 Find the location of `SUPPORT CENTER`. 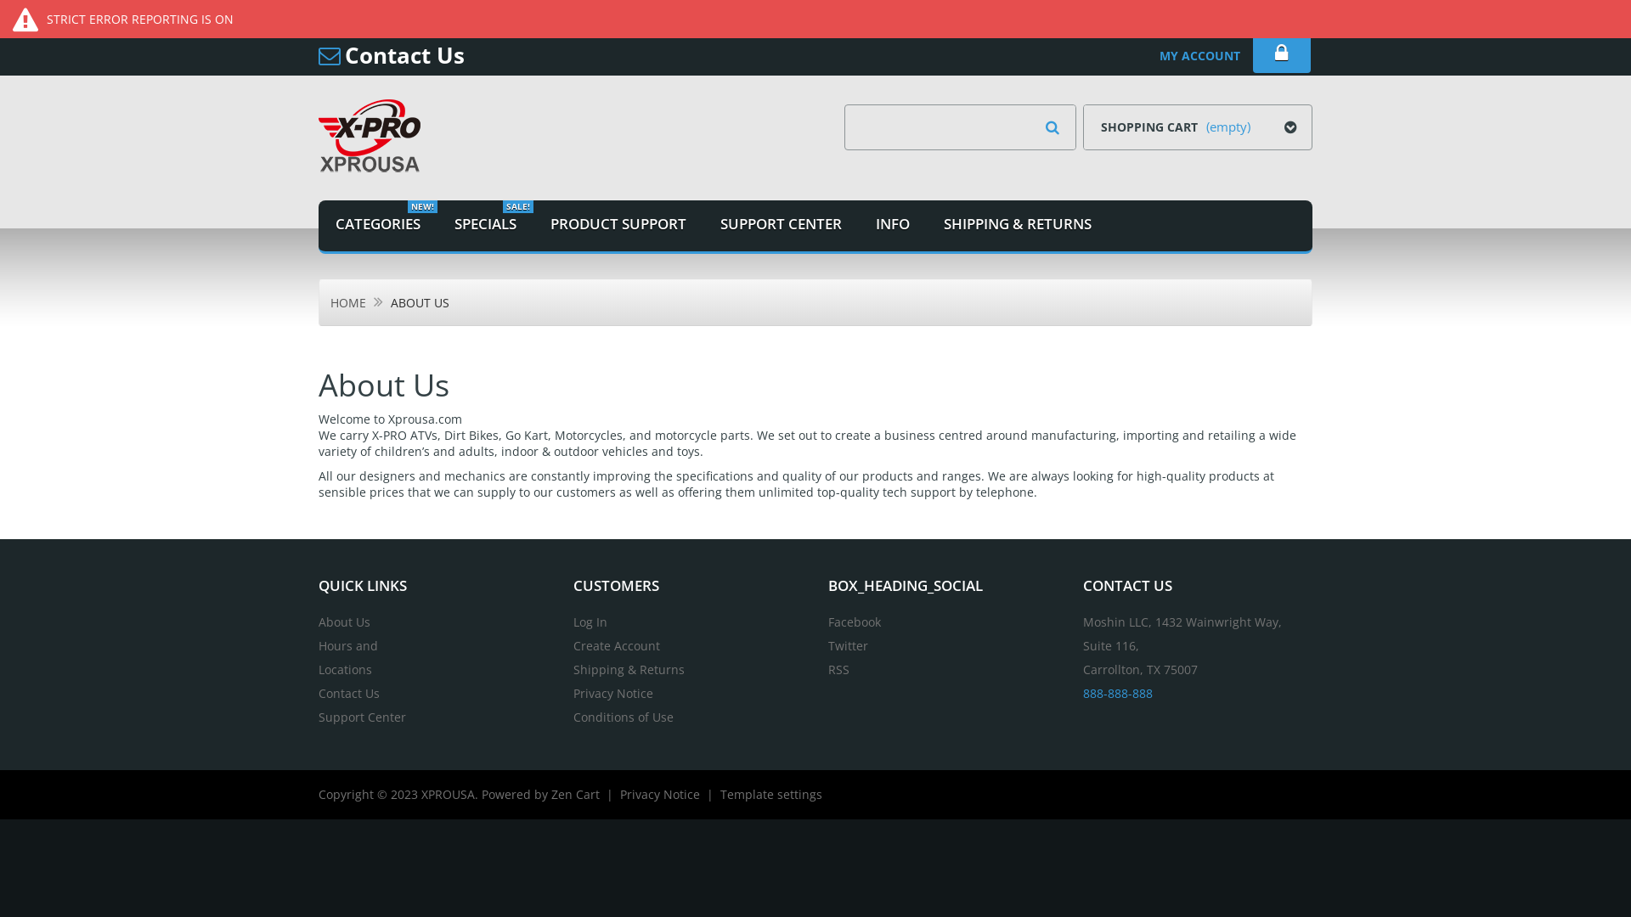

SUPPORT CENTER is located at coordinates (782, 226).